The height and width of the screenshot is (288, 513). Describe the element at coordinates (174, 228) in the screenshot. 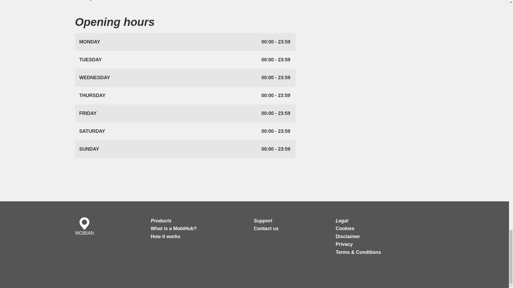

I see `What is a MobiHub?` at that location.